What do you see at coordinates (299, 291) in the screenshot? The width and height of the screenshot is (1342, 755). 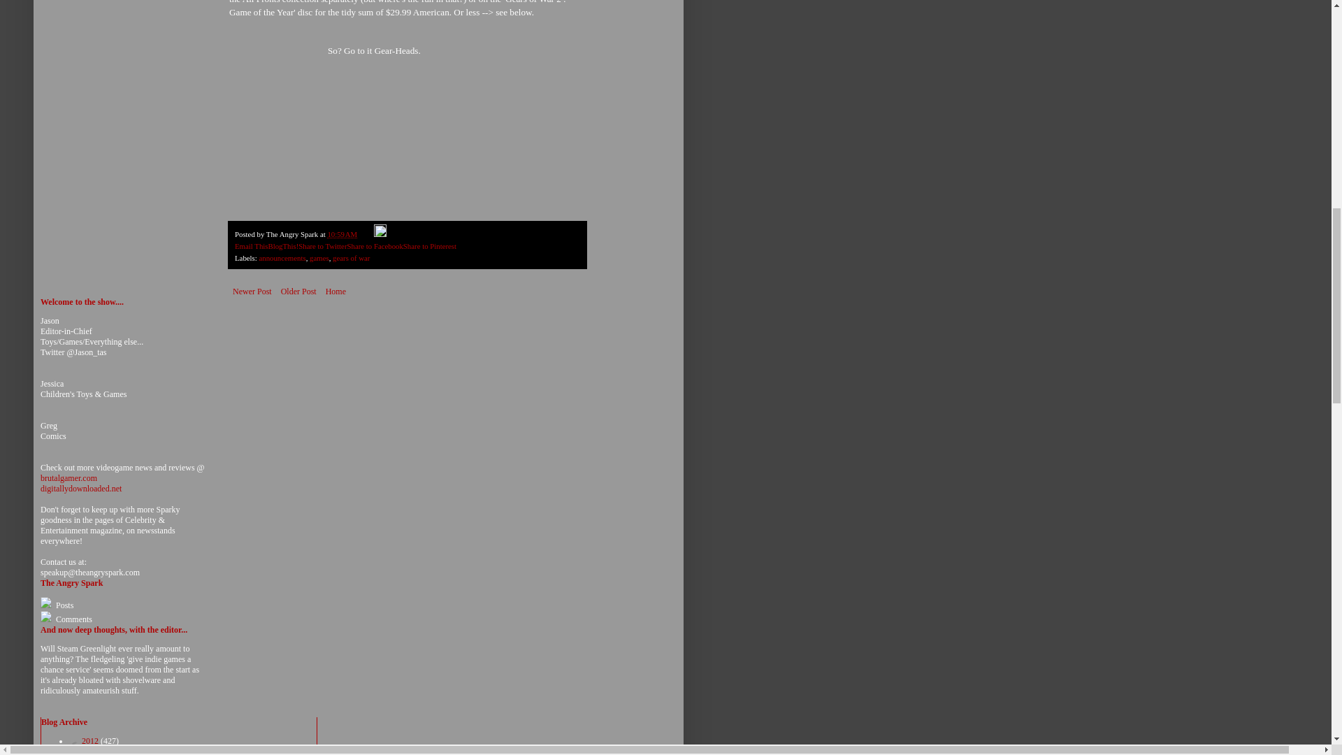 I see `Older Post` at bounding box center [299, 291].